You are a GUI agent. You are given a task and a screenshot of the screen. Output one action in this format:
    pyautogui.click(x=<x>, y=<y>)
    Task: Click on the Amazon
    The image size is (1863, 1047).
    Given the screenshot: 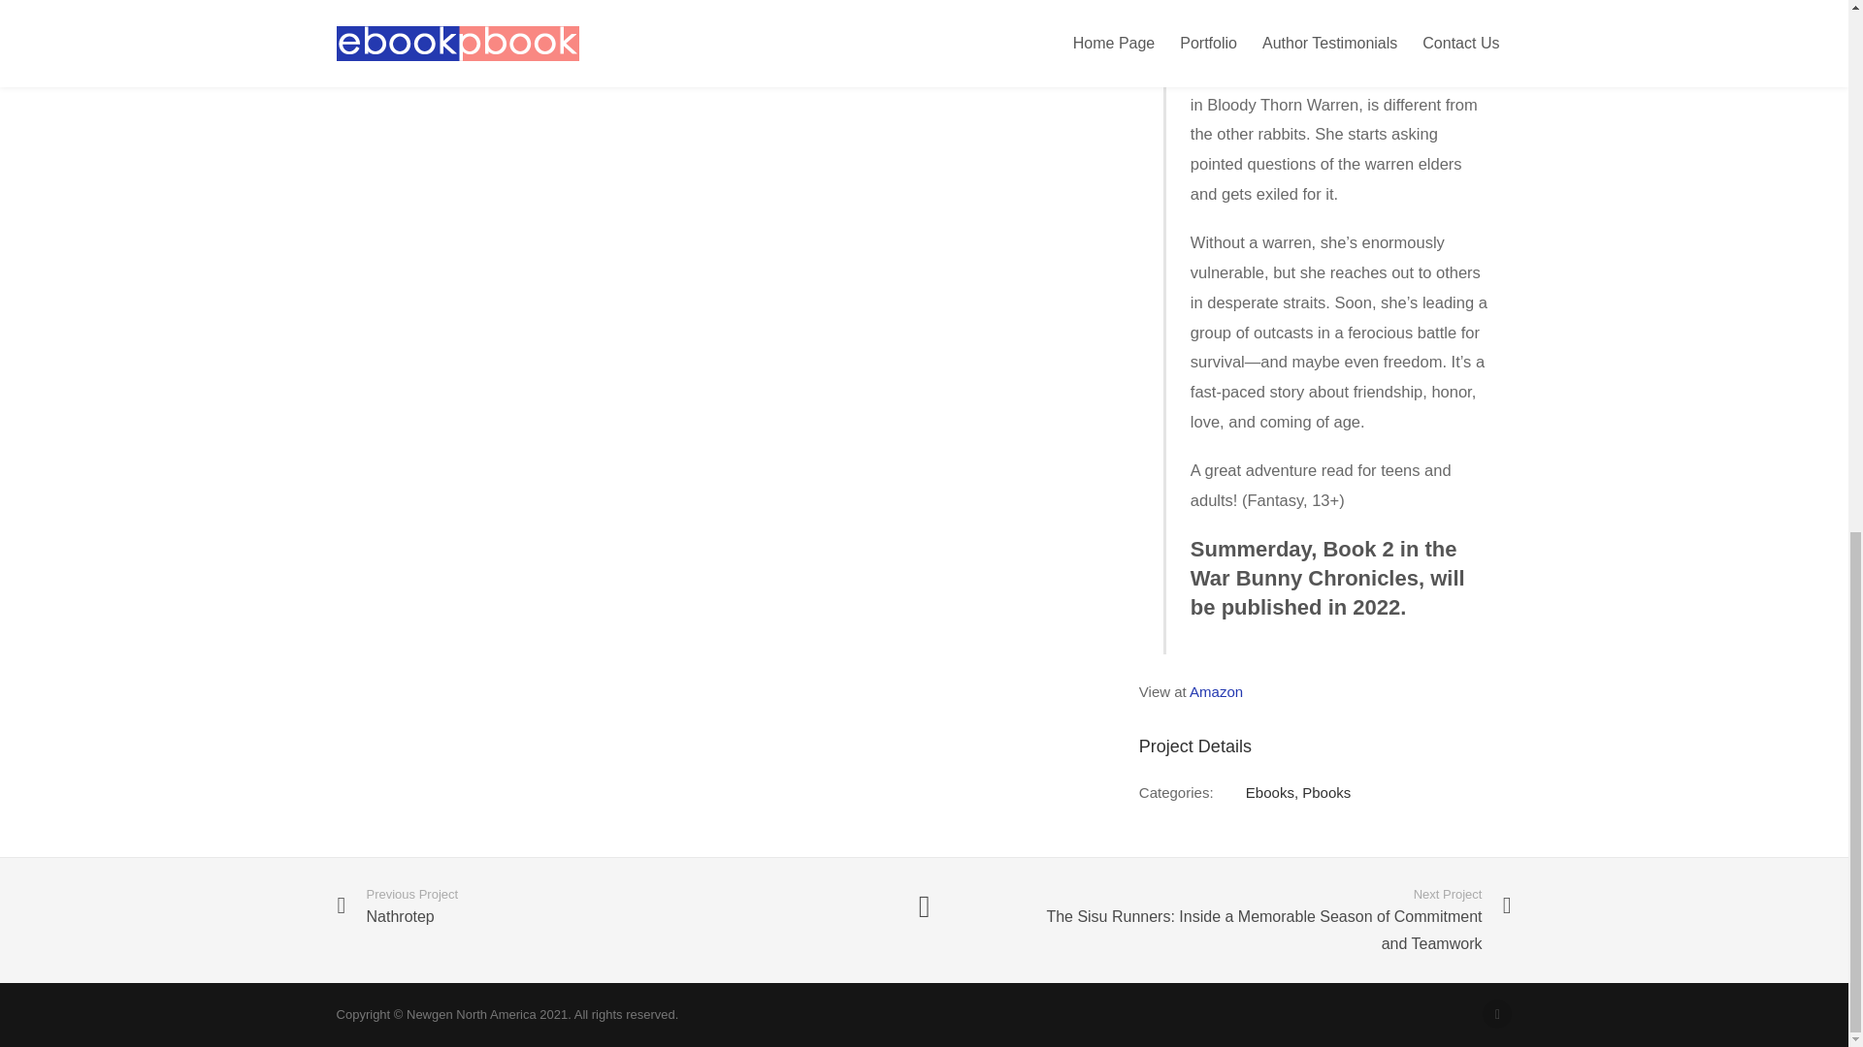 What is the action you would take?
    pyautogui.click(x=573, y=905)
    